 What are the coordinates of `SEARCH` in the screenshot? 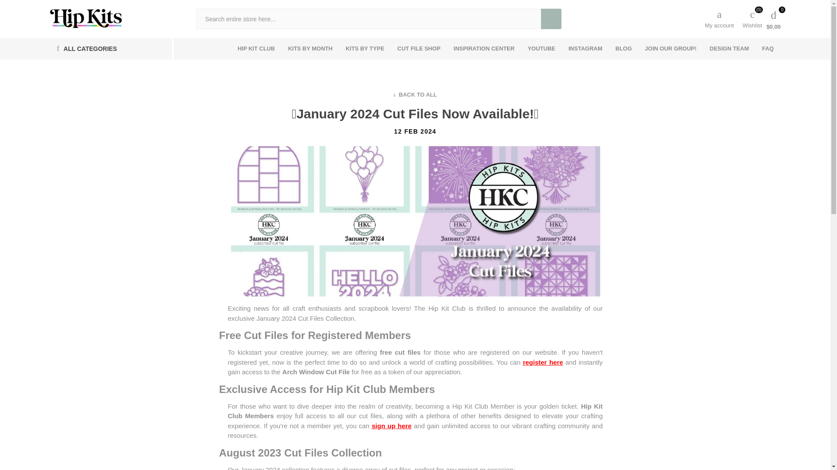 It's located at (551, 19).